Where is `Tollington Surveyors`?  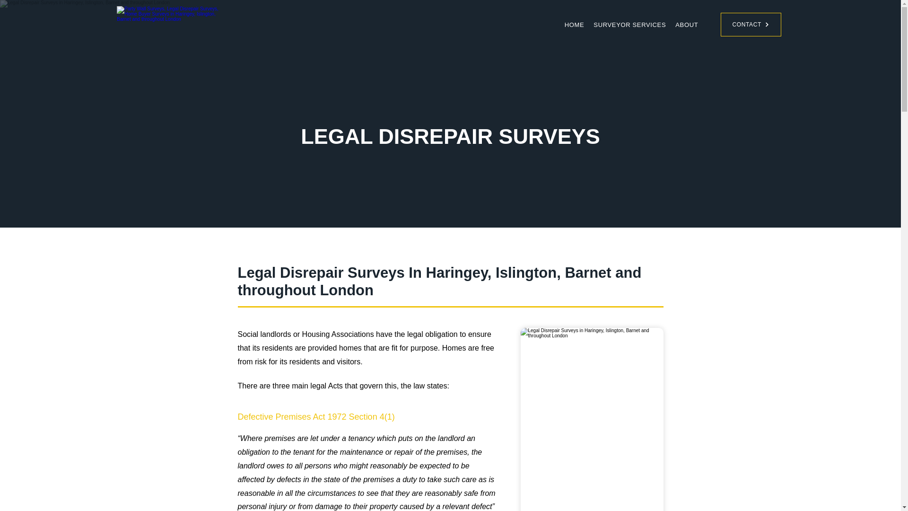
Tollington Surveyors is located at coordinates (174, 25).